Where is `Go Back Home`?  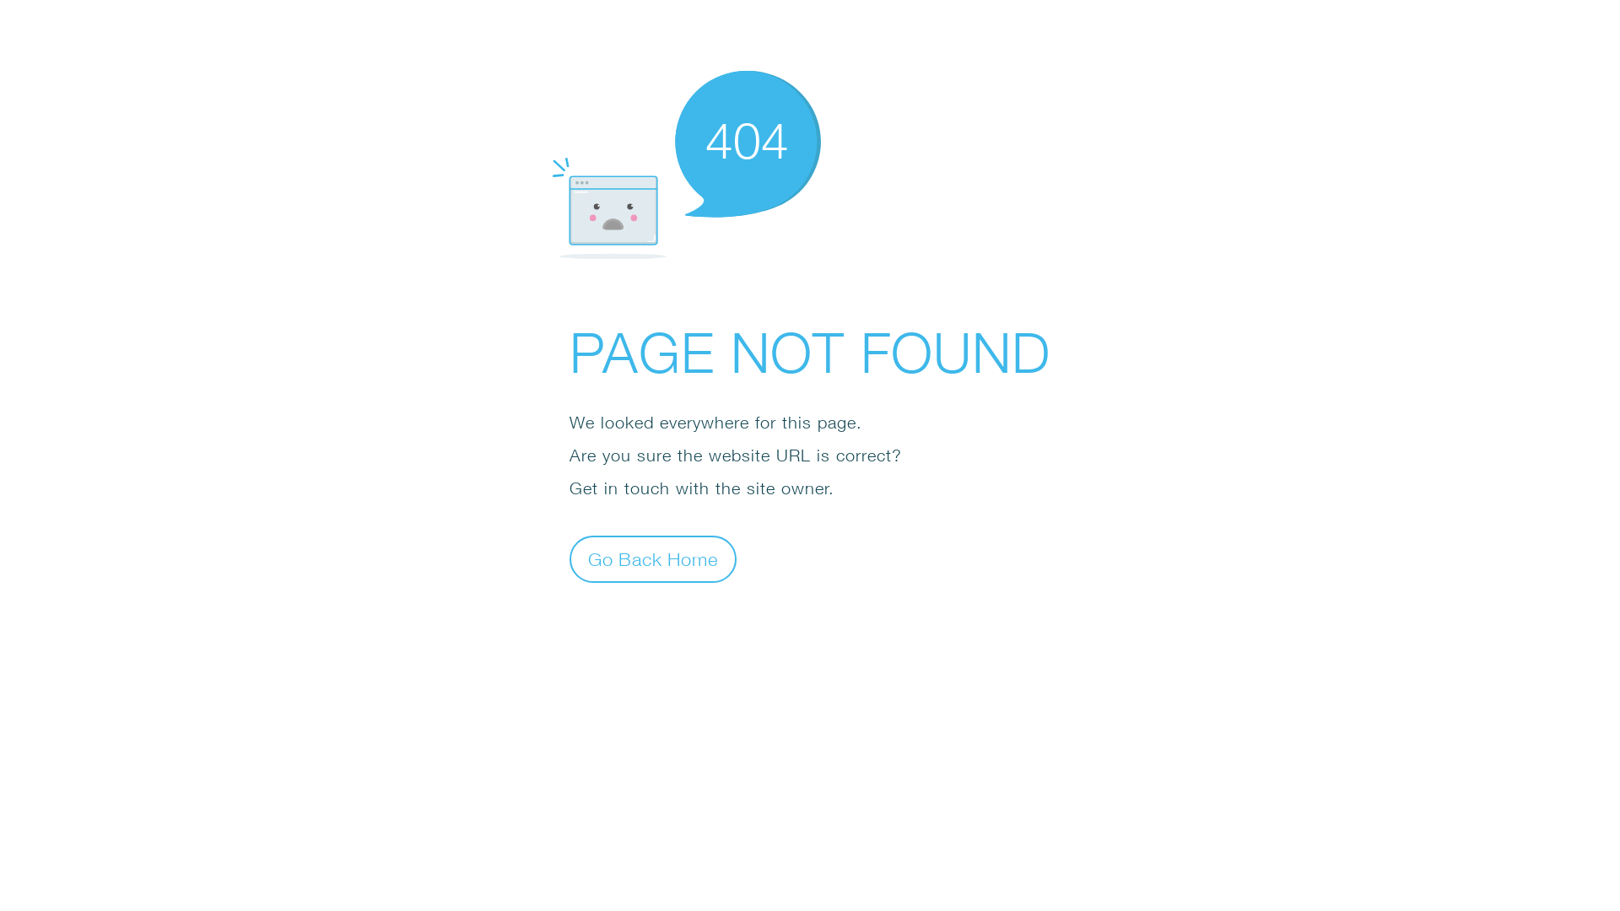
Go Back Home is located at coordinates (653, 558).